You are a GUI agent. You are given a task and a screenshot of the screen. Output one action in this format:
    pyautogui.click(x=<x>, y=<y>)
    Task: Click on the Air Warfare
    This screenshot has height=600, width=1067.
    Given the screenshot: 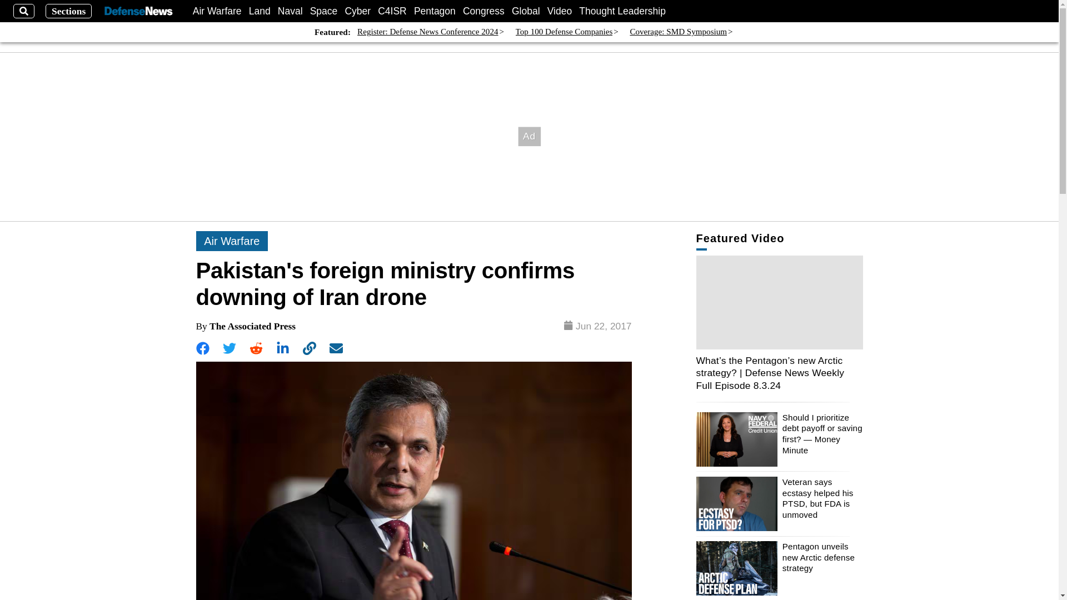 What is the action you would take?
    pyautogui.click(x=217, y=11)
    